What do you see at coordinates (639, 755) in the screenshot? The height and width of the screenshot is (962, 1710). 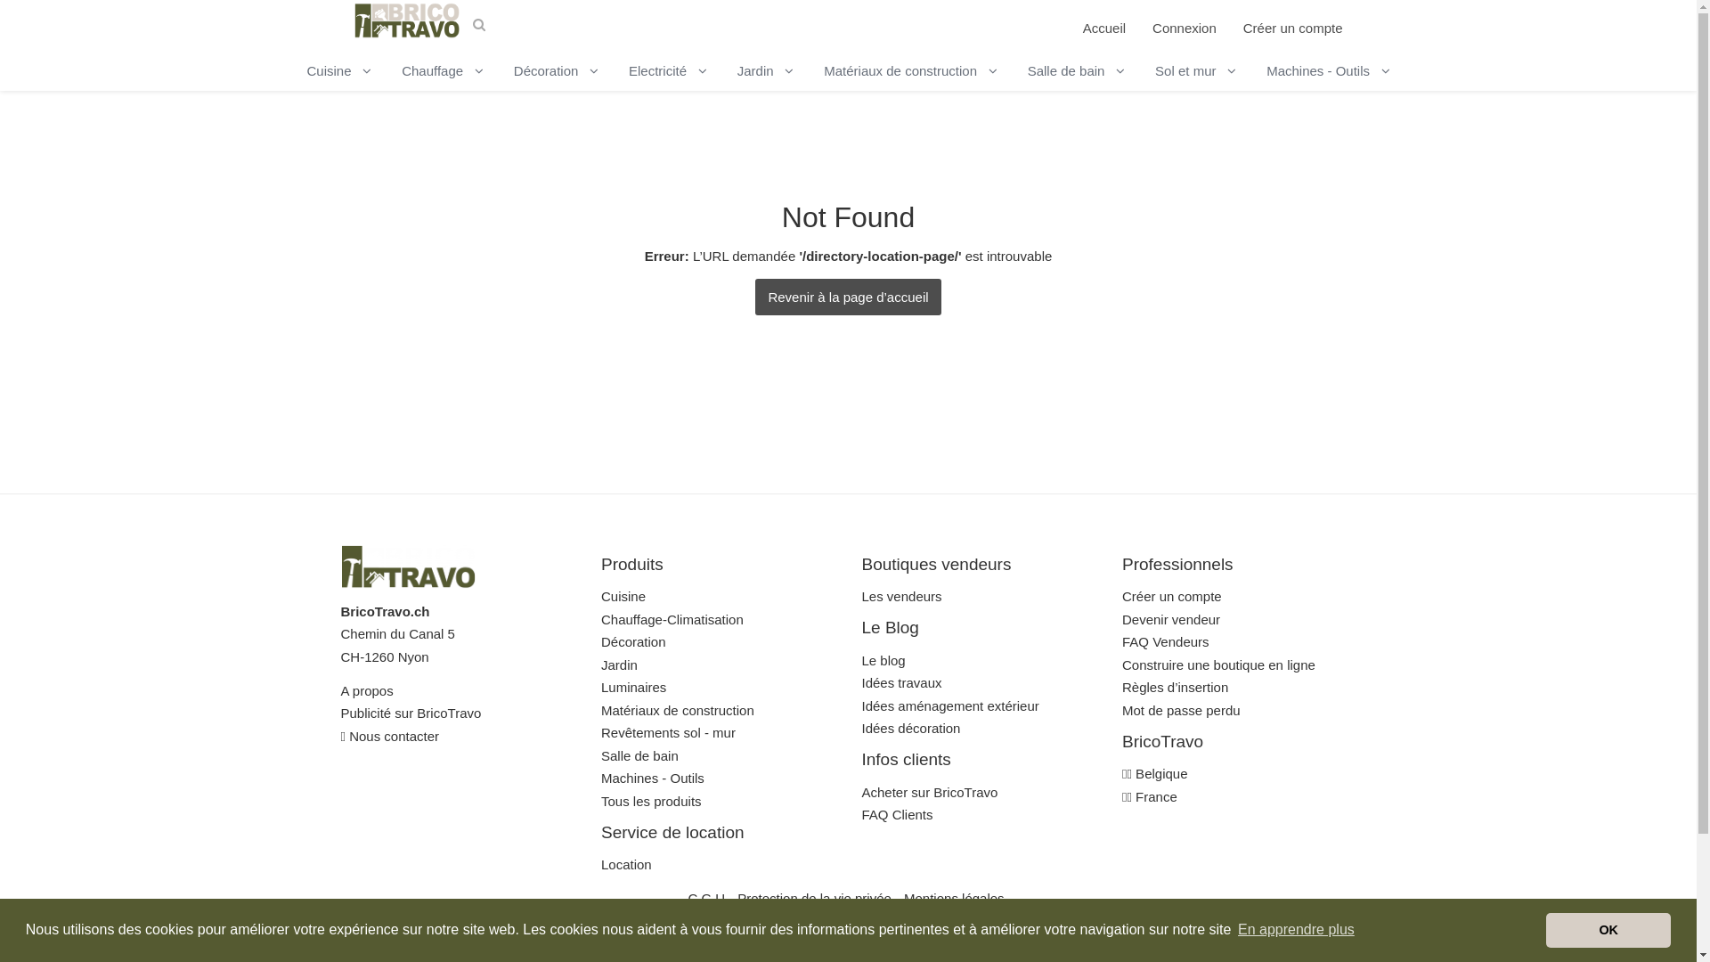 I see `Salle de bain` at bounding box center [639, 755].